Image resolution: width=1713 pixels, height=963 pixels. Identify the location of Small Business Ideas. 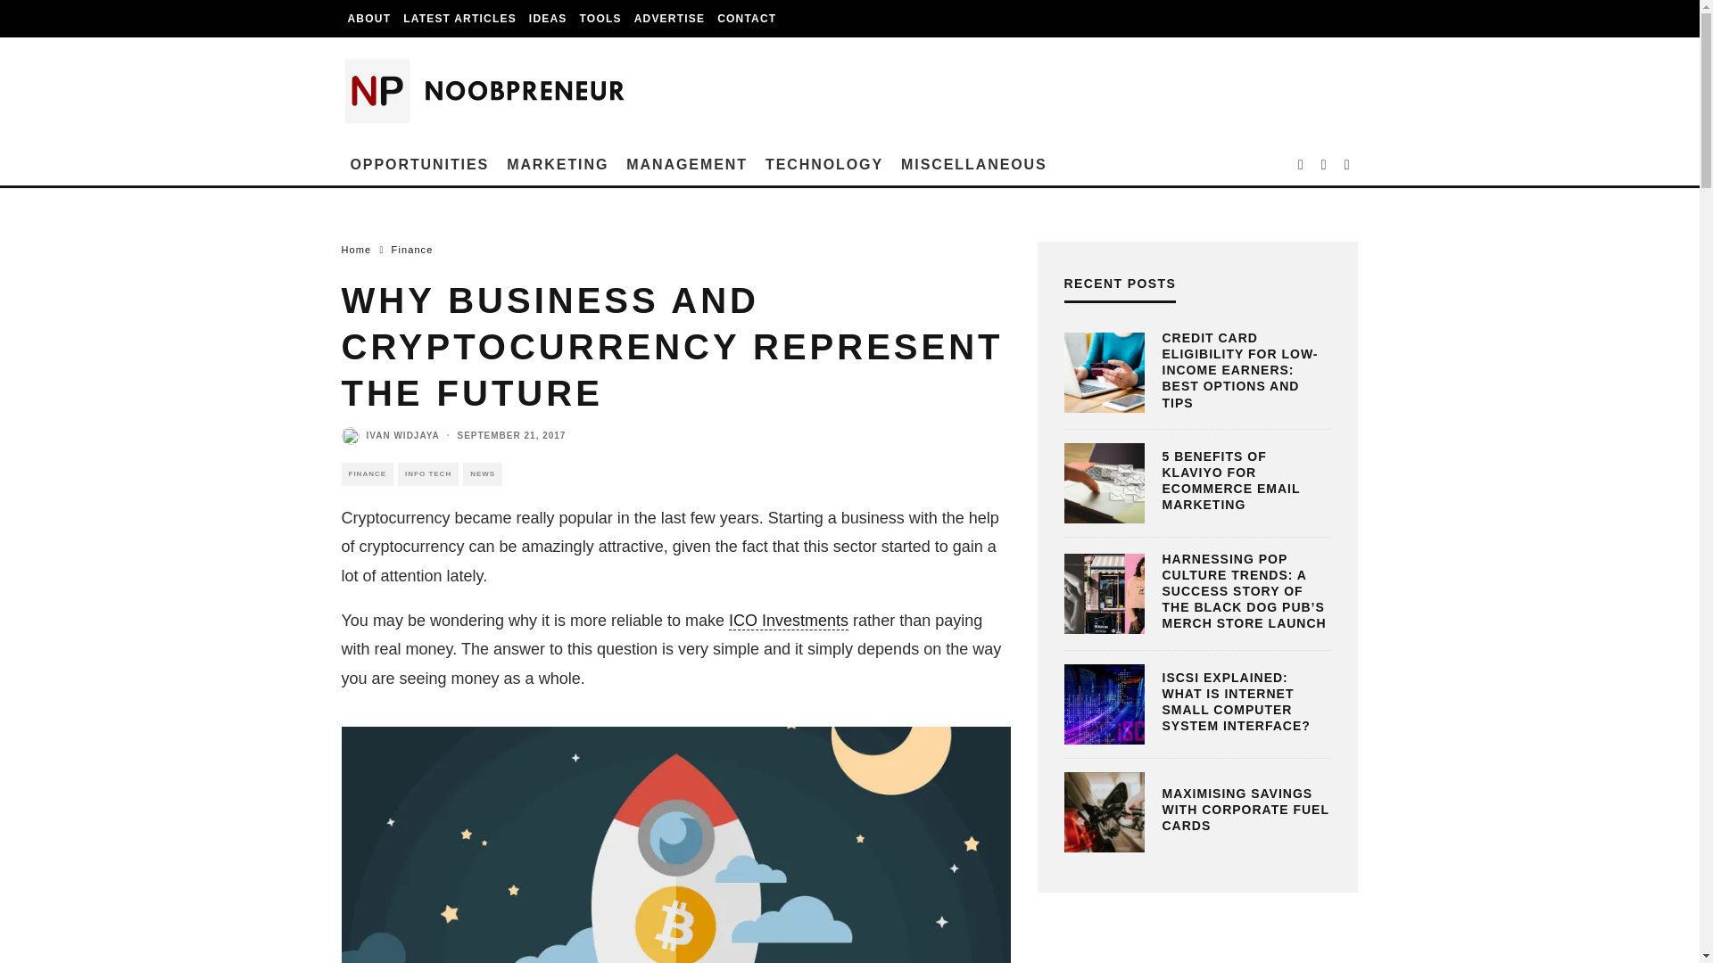
(548, 19).